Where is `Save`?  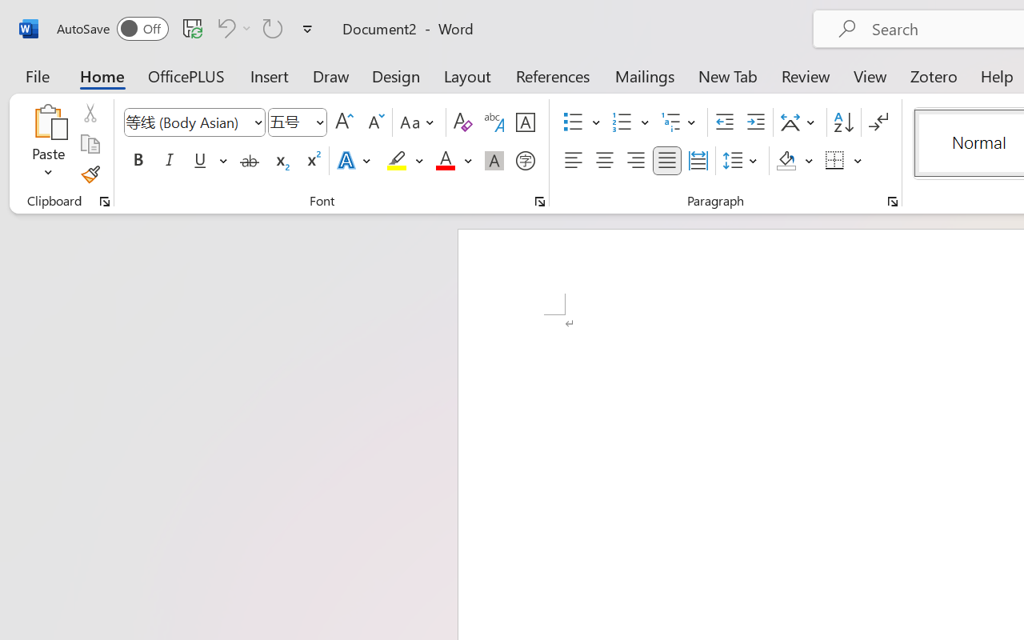 Save is located at coordinates (193, 28).